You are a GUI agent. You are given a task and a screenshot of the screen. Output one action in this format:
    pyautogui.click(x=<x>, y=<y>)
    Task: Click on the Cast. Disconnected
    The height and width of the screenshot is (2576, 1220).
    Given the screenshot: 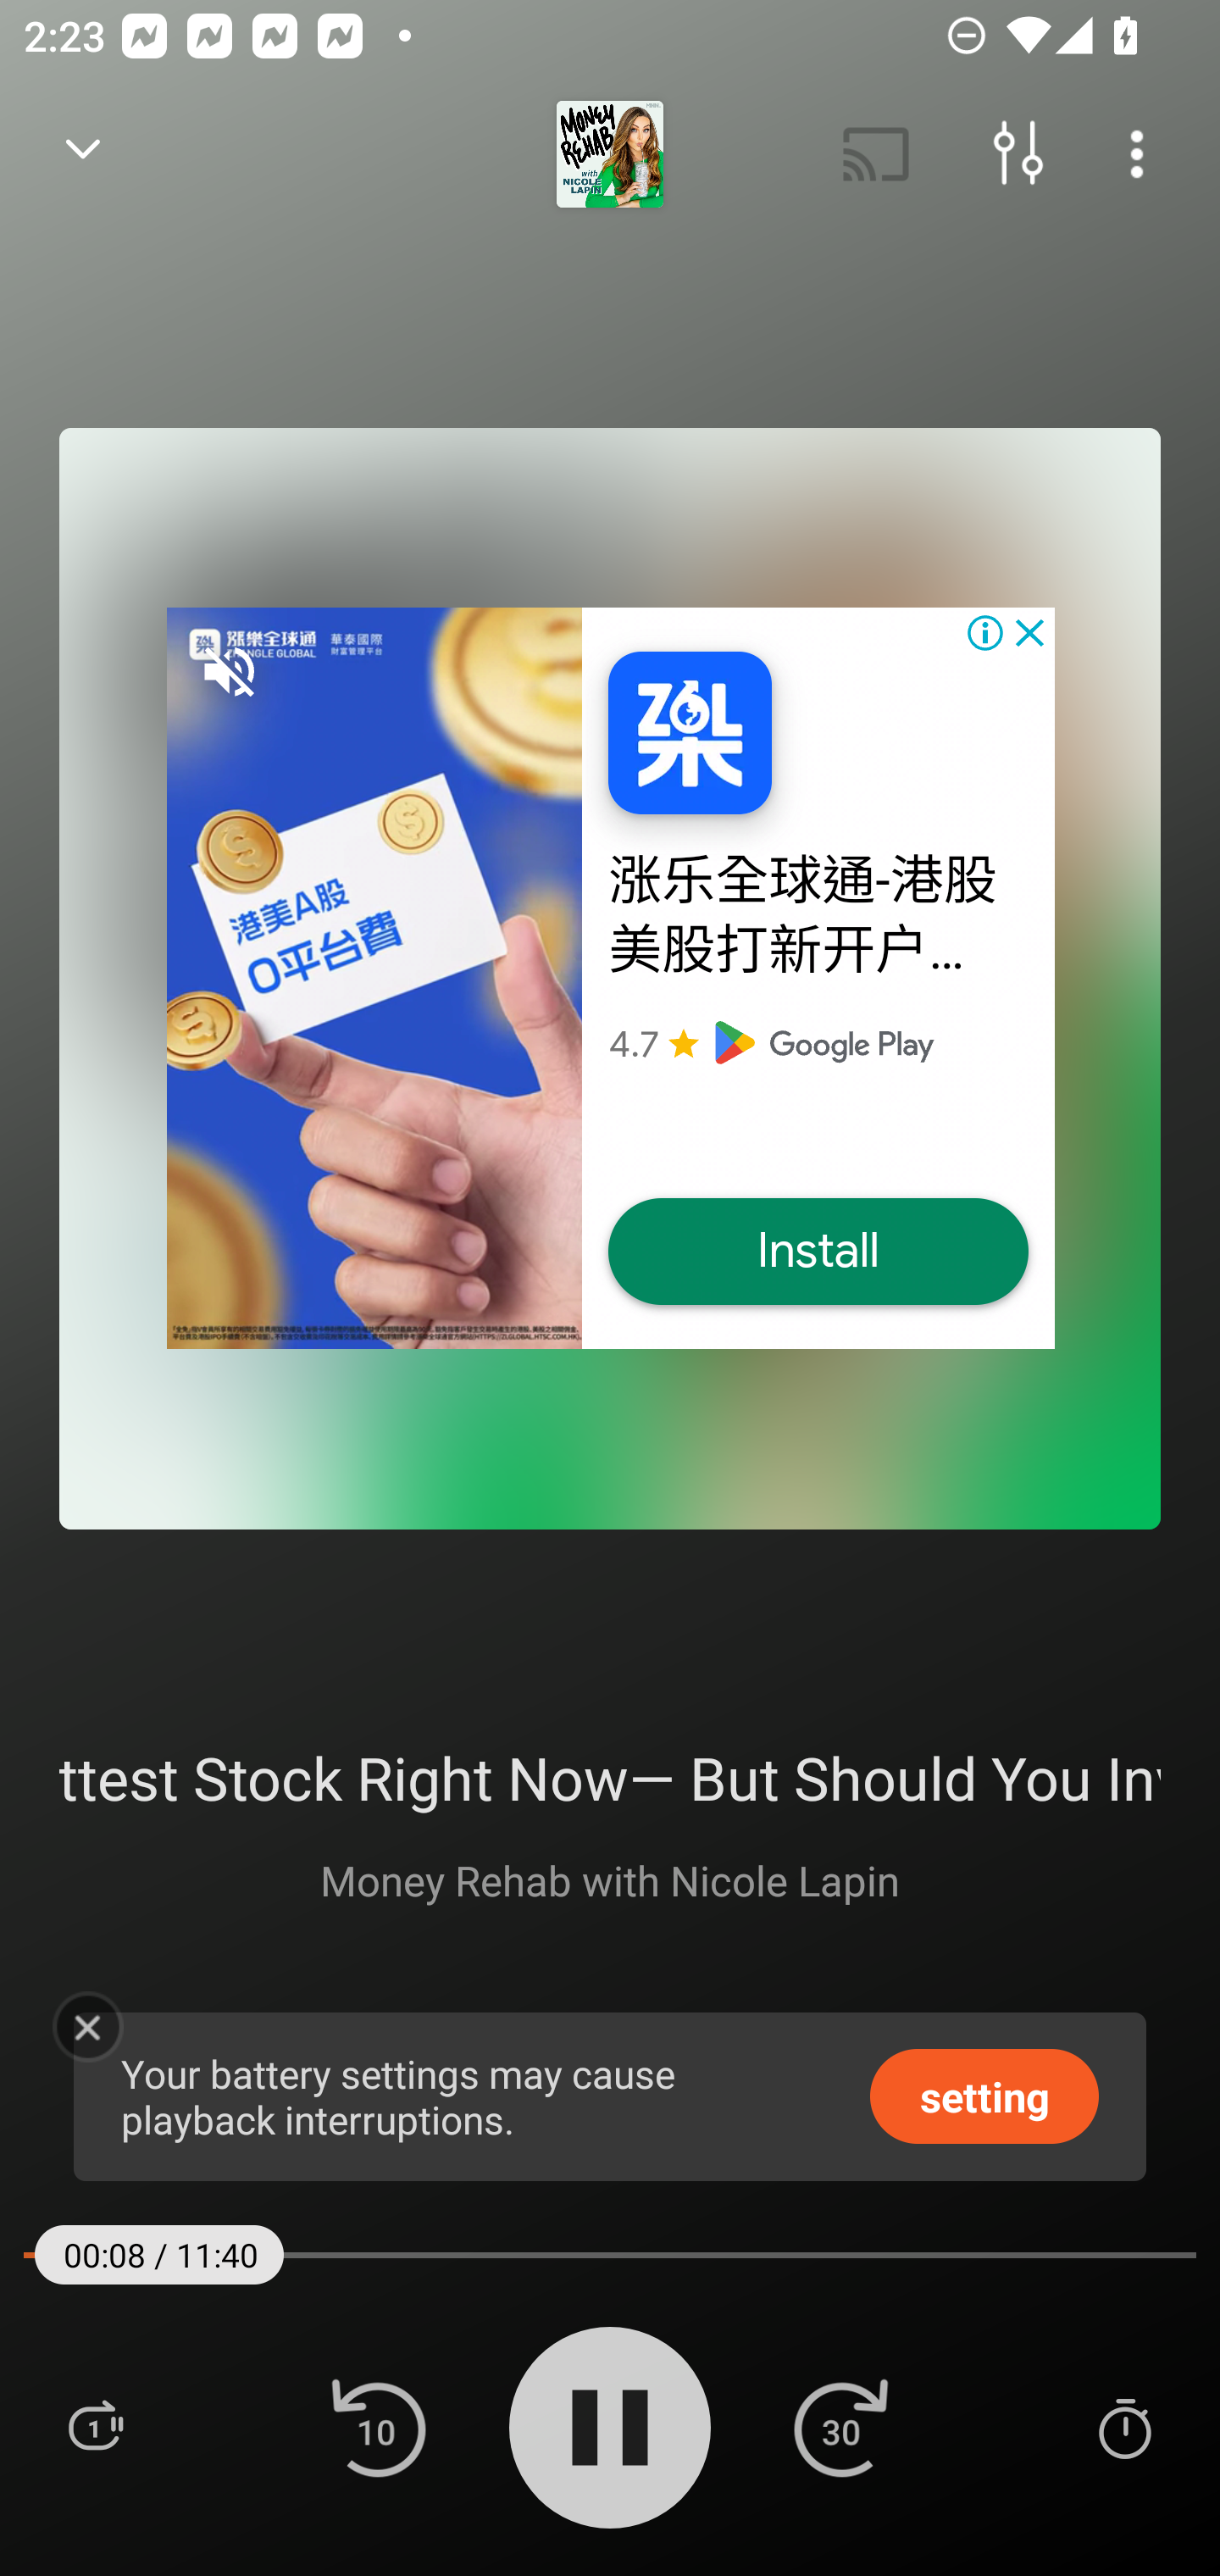 What is the action you would take?
    pyautogui.click(x=876, y=154)
    